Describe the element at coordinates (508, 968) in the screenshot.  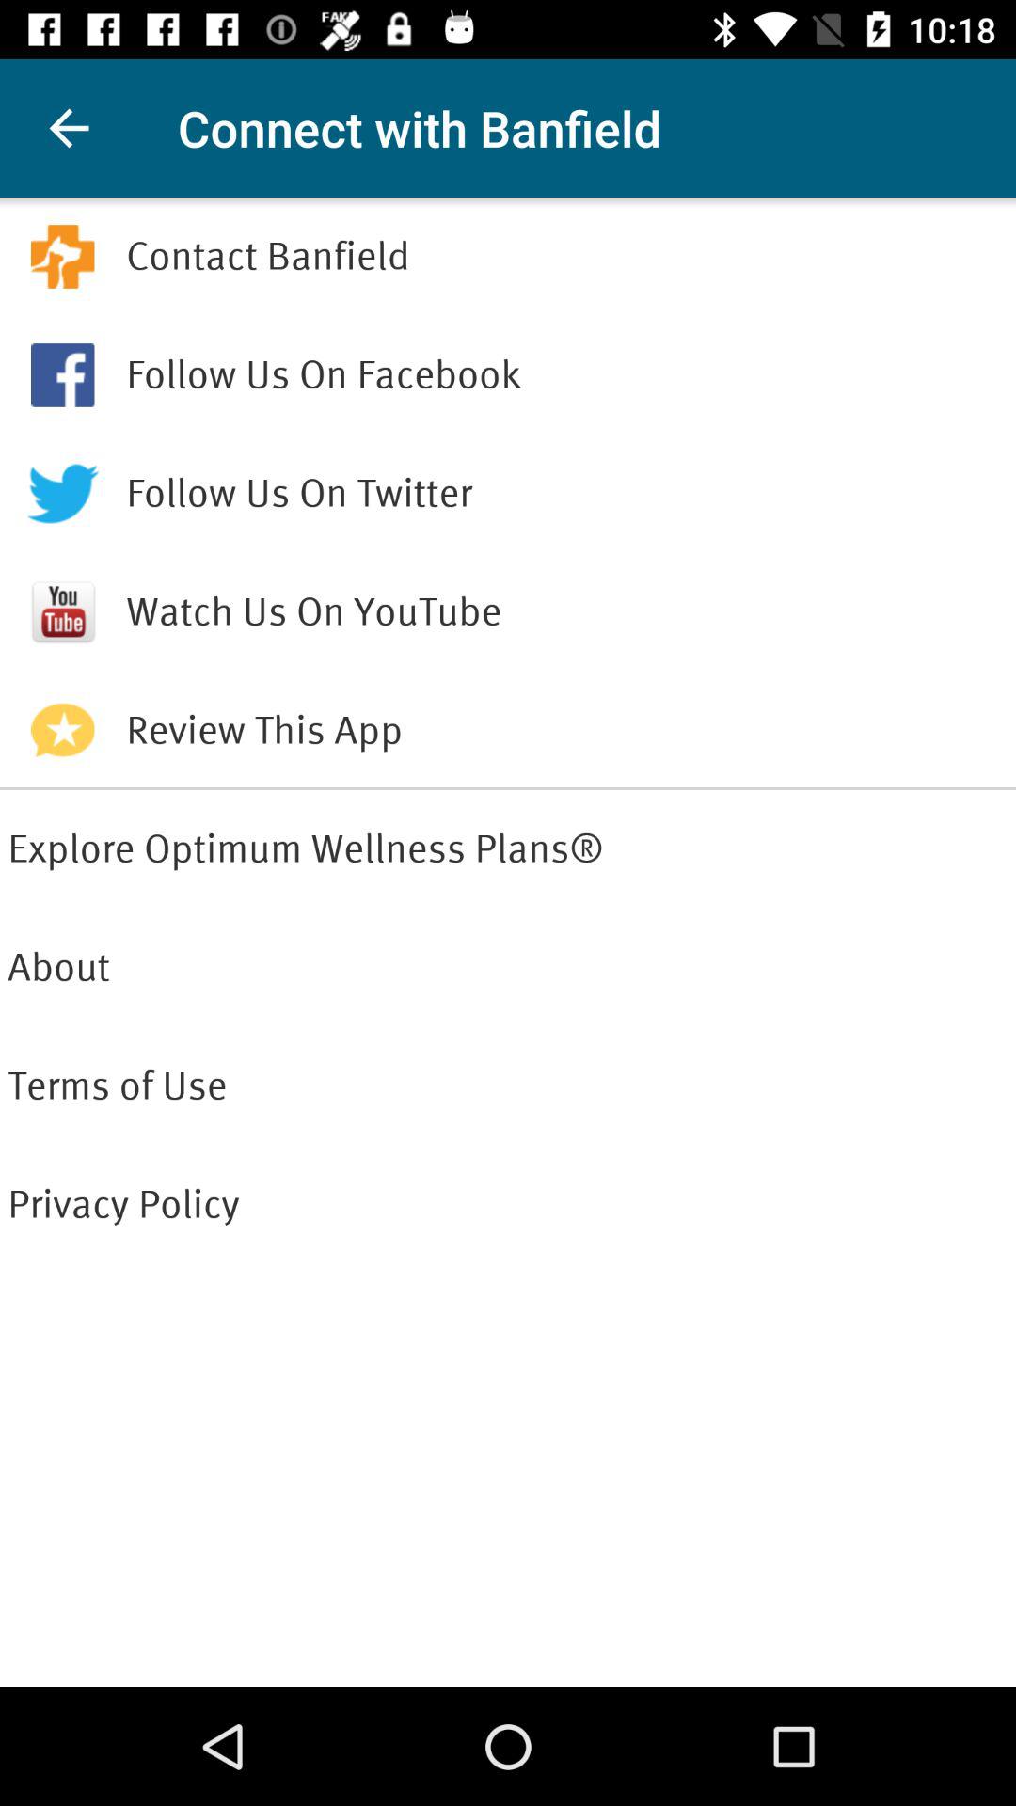
I see `turn on the about item` at that location.